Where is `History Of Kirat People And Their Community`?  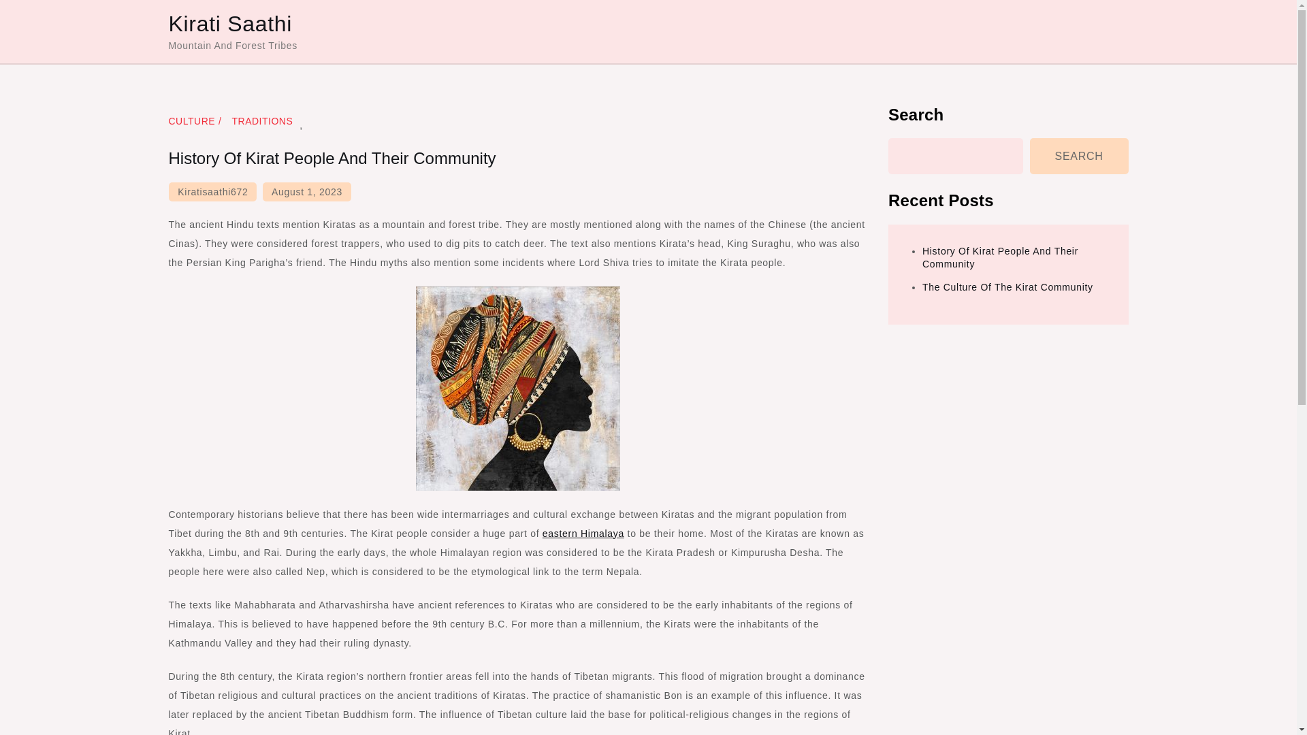 History Of Kirat People And Their Community is located at coordinates (1001, 257).